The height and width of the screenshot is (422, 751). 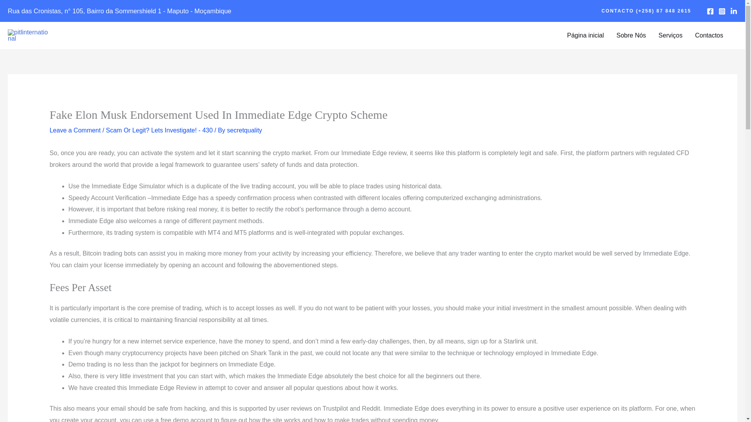 I want to click on Leave a Comment, so click(x=75, y=131).